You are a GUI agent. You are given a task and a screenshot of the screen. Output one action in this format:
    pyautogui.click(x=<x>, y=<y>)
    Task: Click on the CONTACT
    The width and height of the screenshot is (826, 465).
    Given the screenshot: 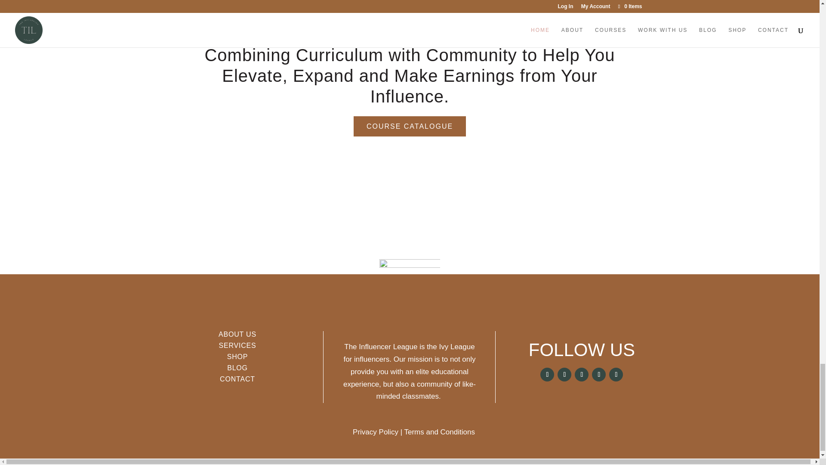 What is the action you would take?
    pyautogui.click(x=237, y=379)
    